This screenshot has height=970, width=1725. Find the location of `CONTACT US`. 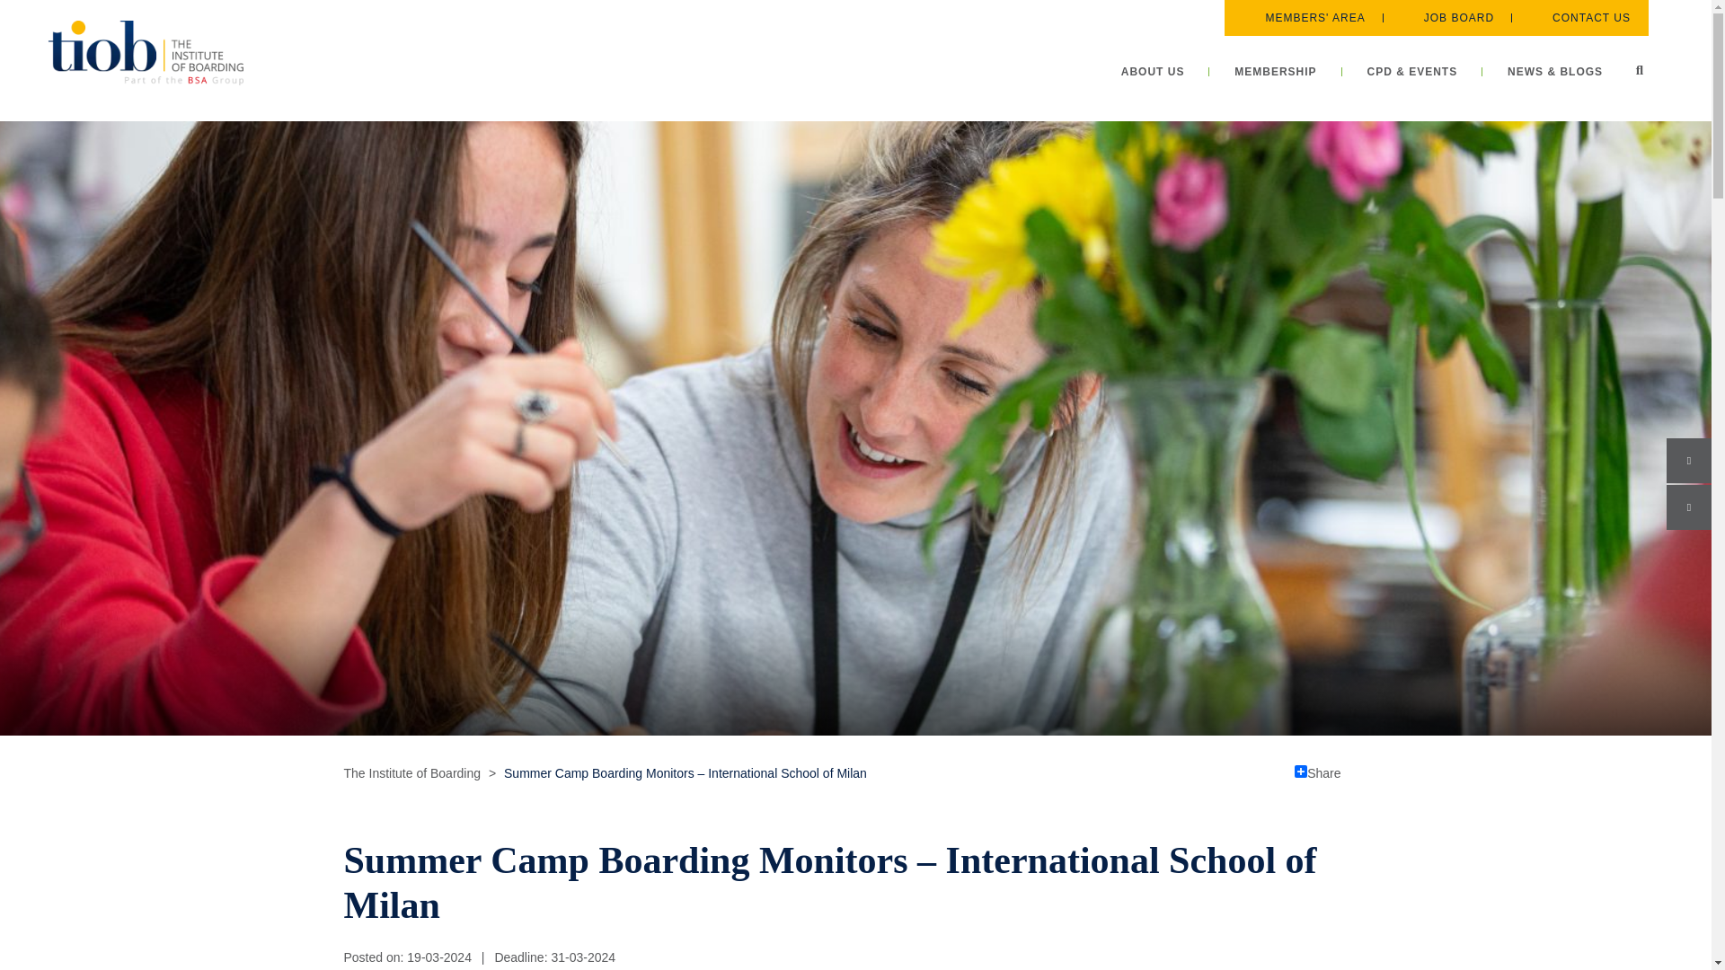

CONTACT US is located at coordinates (1579, 18).